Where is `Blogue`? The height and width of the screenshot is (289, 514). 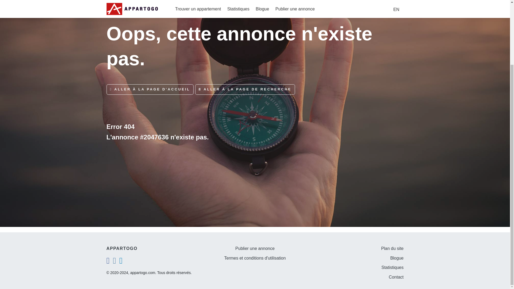
Blogue is located at coordinates (397, 258).